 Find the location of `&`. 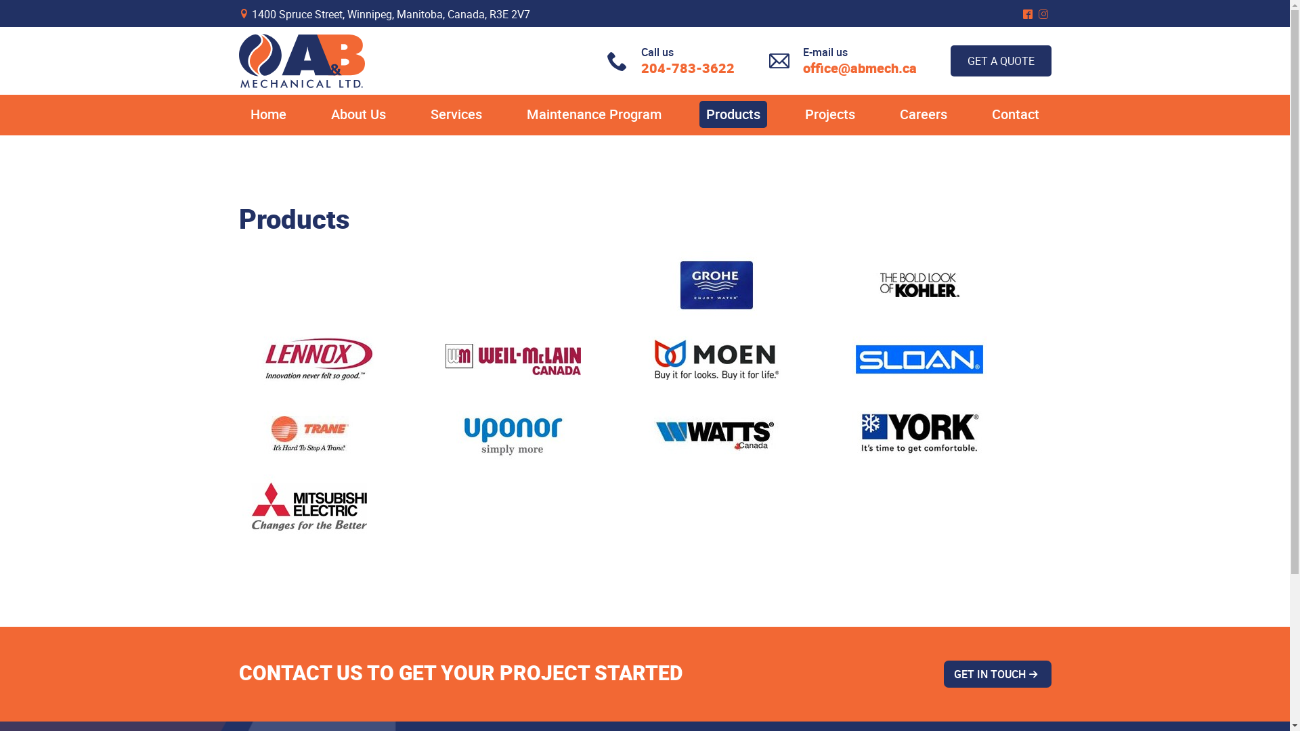

& is located at coordinates (1045, 14).